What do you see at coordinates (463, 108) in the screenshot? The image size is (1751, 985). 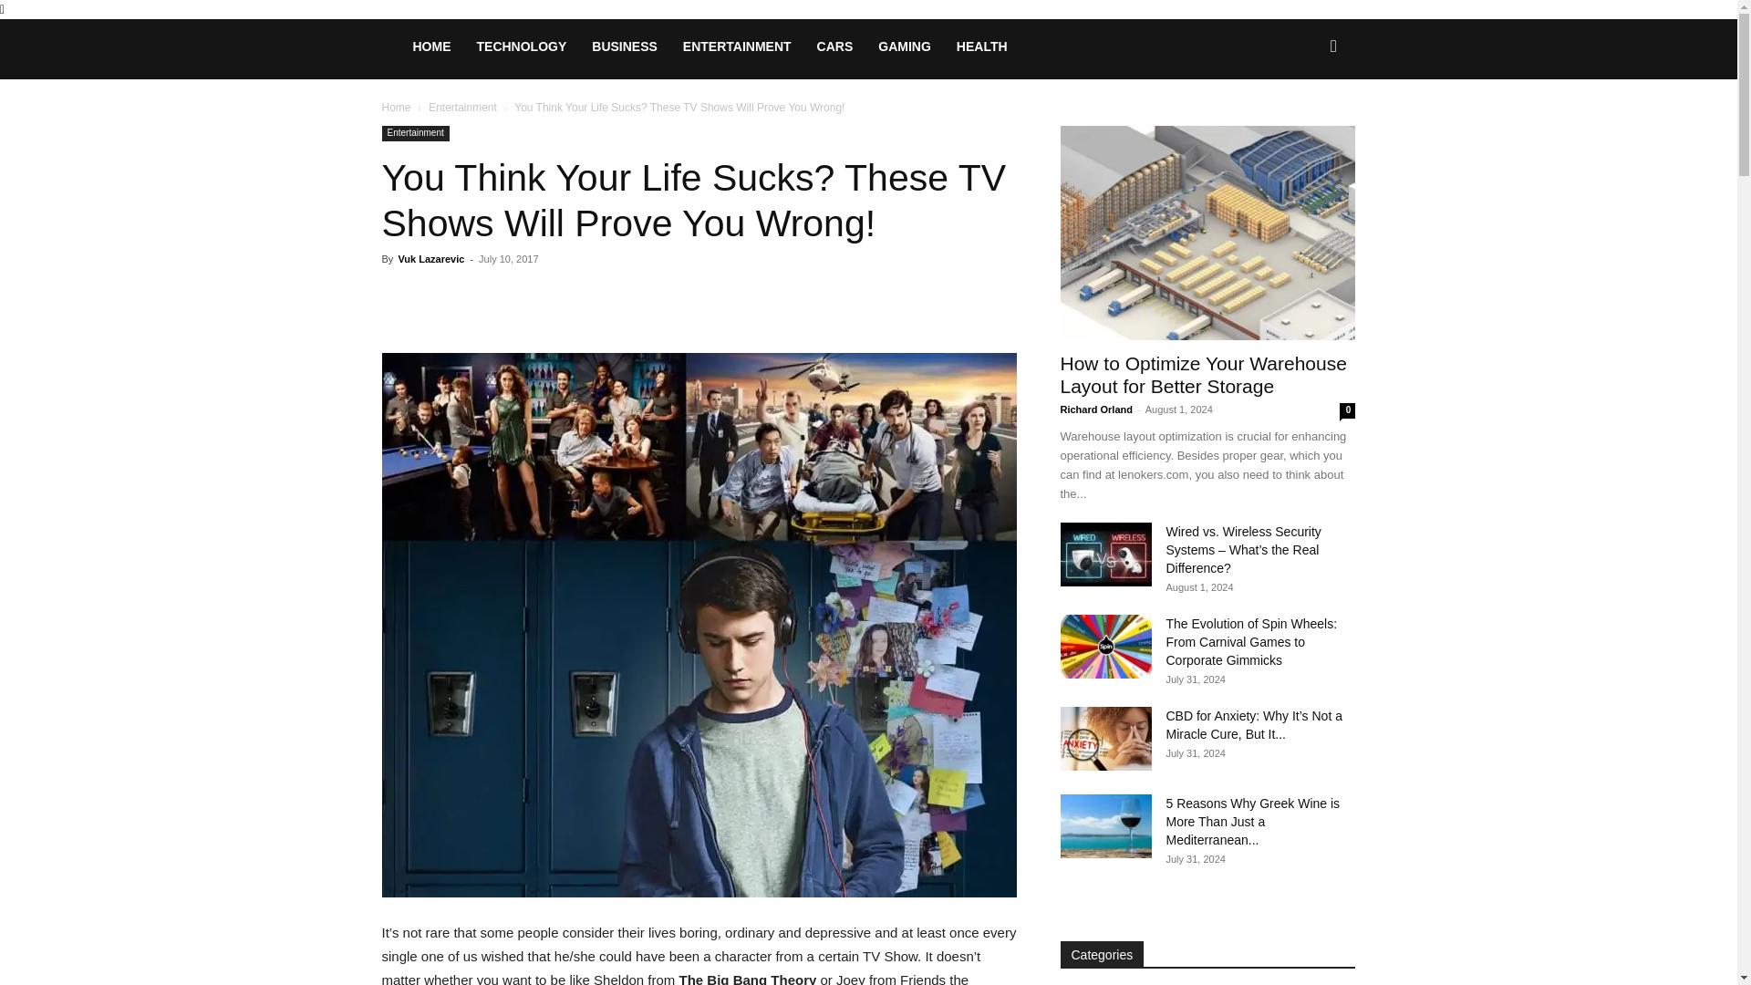 I see `View all posts in Entertainment` at bounding box center [463, 108].